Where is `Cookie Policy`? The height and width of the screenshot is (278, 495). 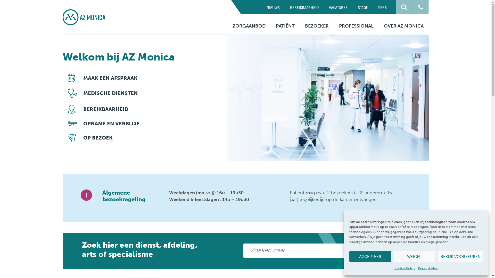 Cookie Policy is located at coordinates (405, 268).